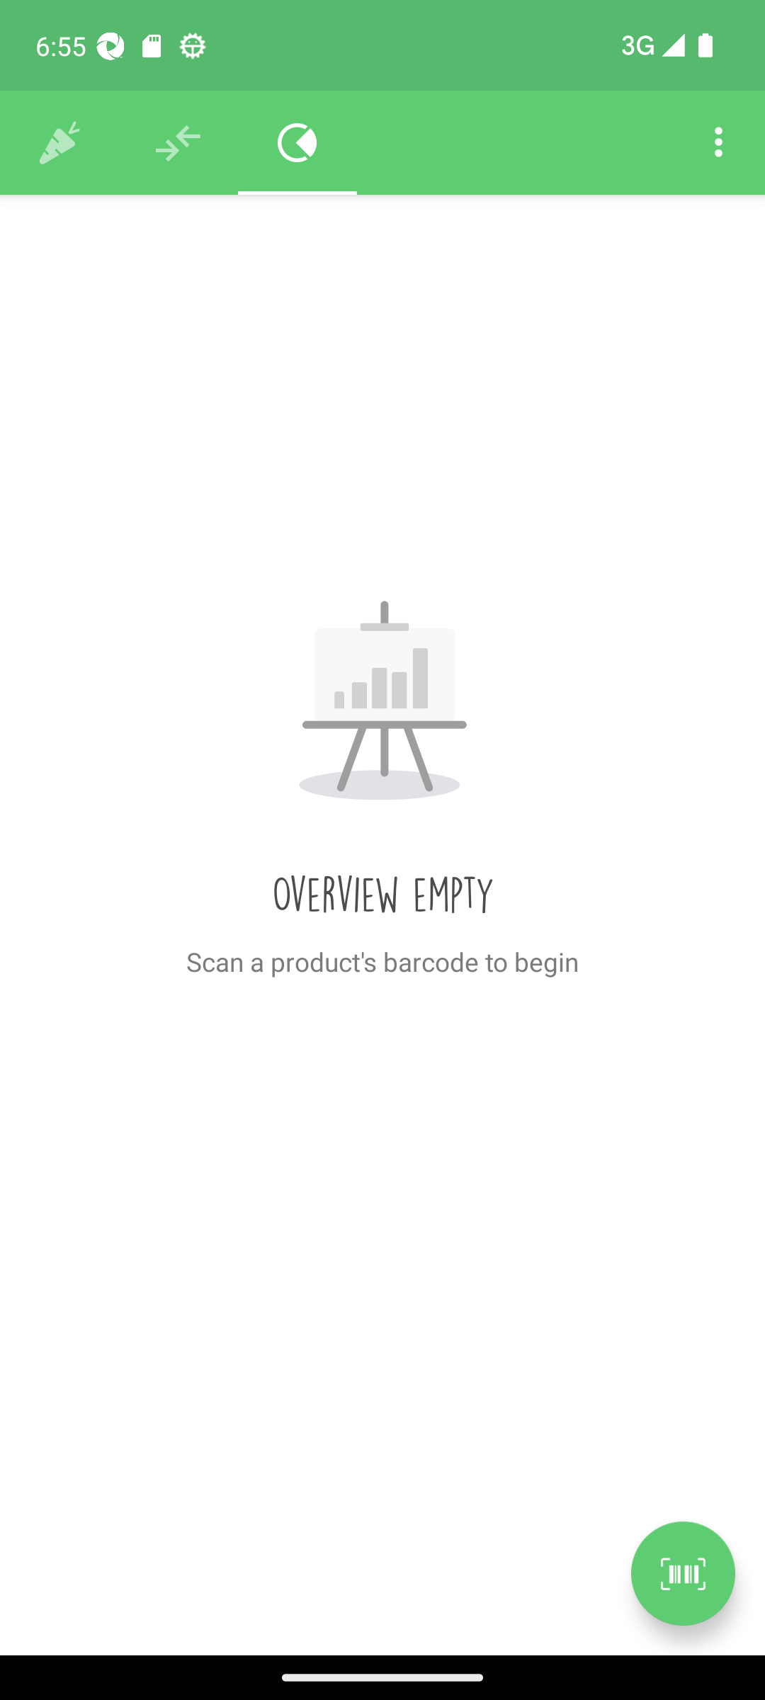  Describe the element at coordinates (59, 143) in the screenshot. I see `History` at that location.